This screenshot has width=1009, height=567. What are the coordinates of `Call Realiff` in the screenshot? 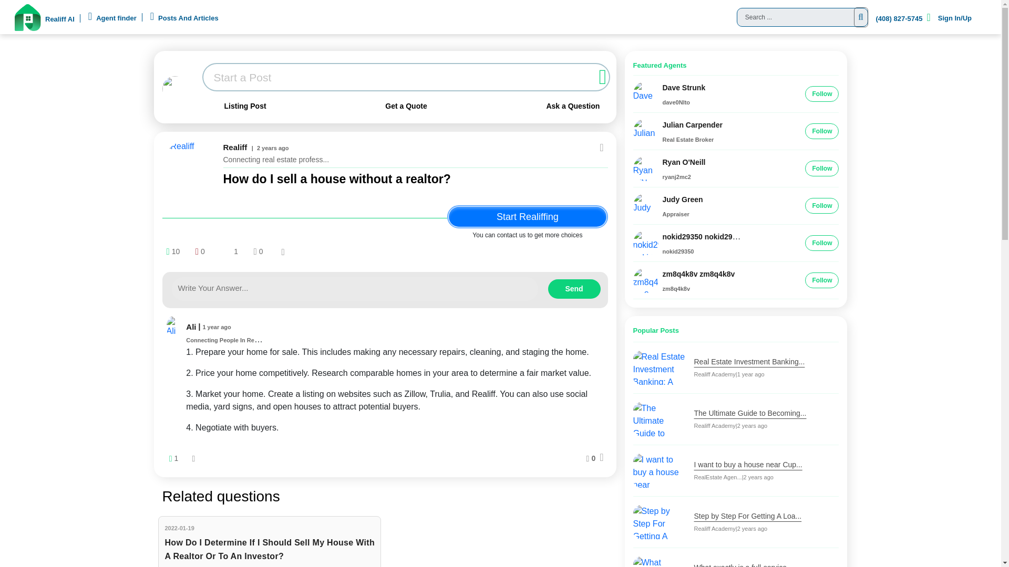 It's located at (905, 17).